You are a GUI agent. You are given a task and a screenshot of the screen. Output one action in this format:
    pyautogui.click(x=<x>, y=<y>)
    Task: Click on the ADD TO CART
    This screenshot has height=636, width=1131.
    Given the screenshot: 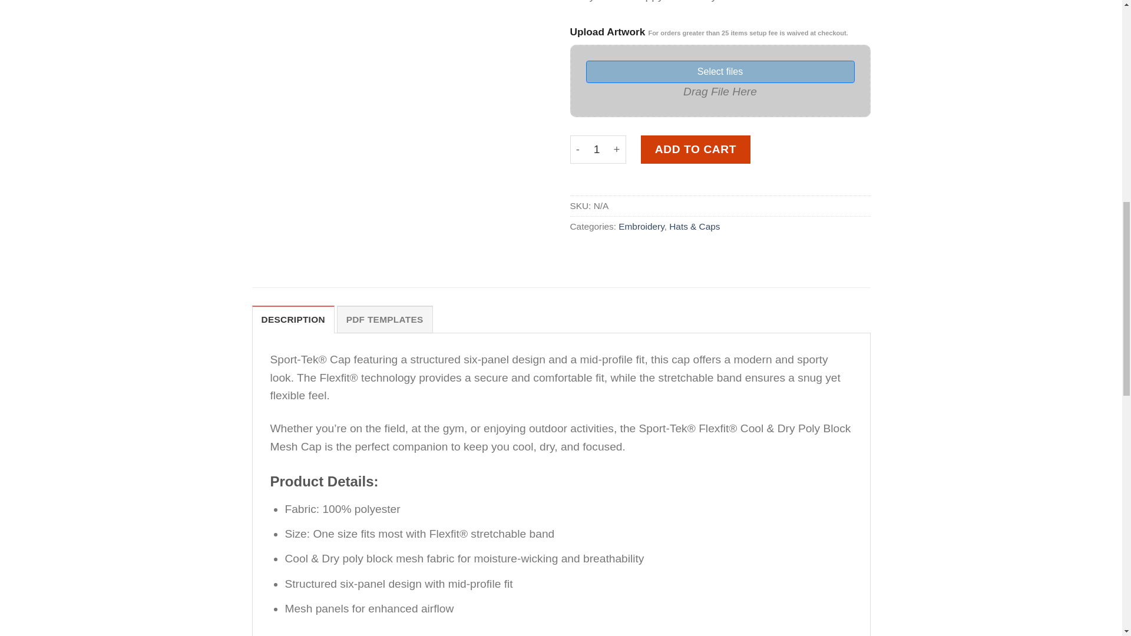 What is the action you would take?
    pyautogui.click(x=696, y=150)
    